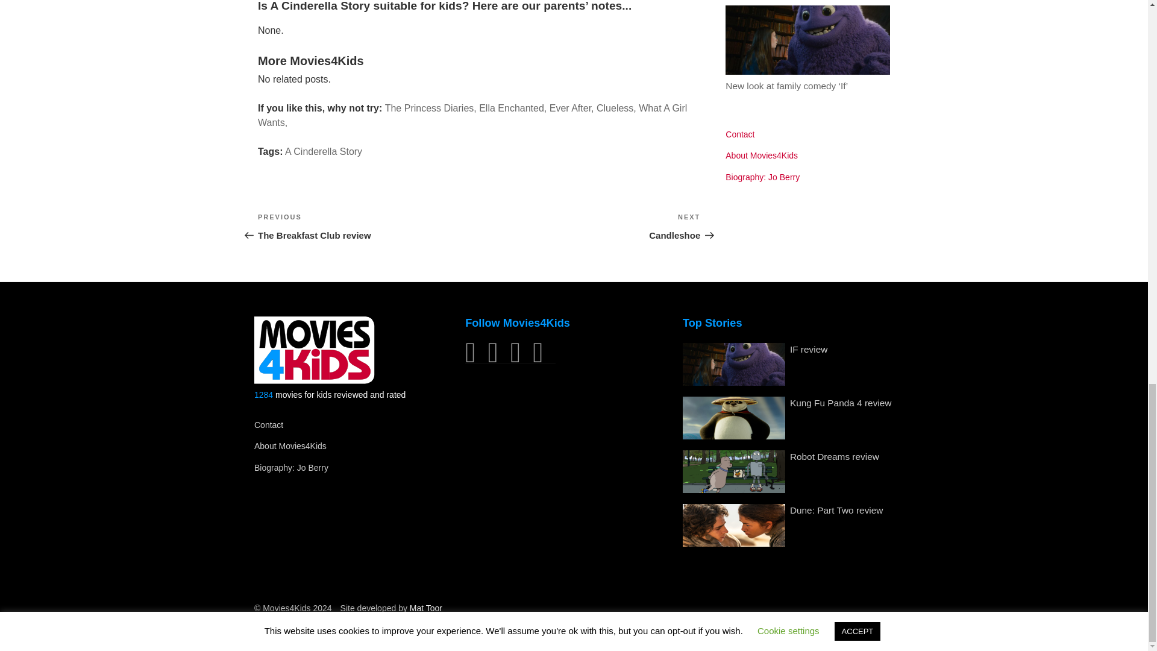 The image size is (1157, 651). Describe the element at coordinates (472, 115) in the screenshot. I see `What A Girl Wants,` at that location.